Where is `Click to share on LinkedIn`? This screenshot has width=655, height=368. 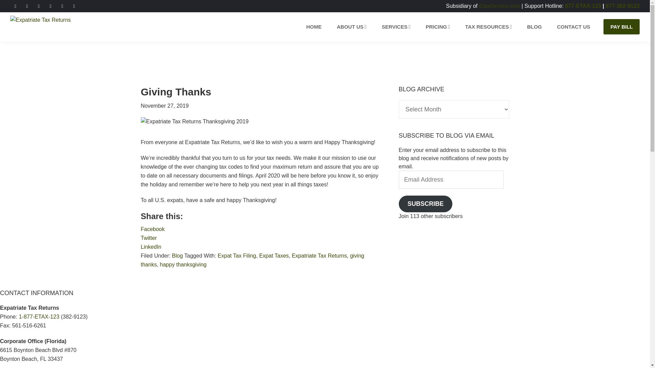 Click to share on LinkedIn is located at coordinates (151, 247).